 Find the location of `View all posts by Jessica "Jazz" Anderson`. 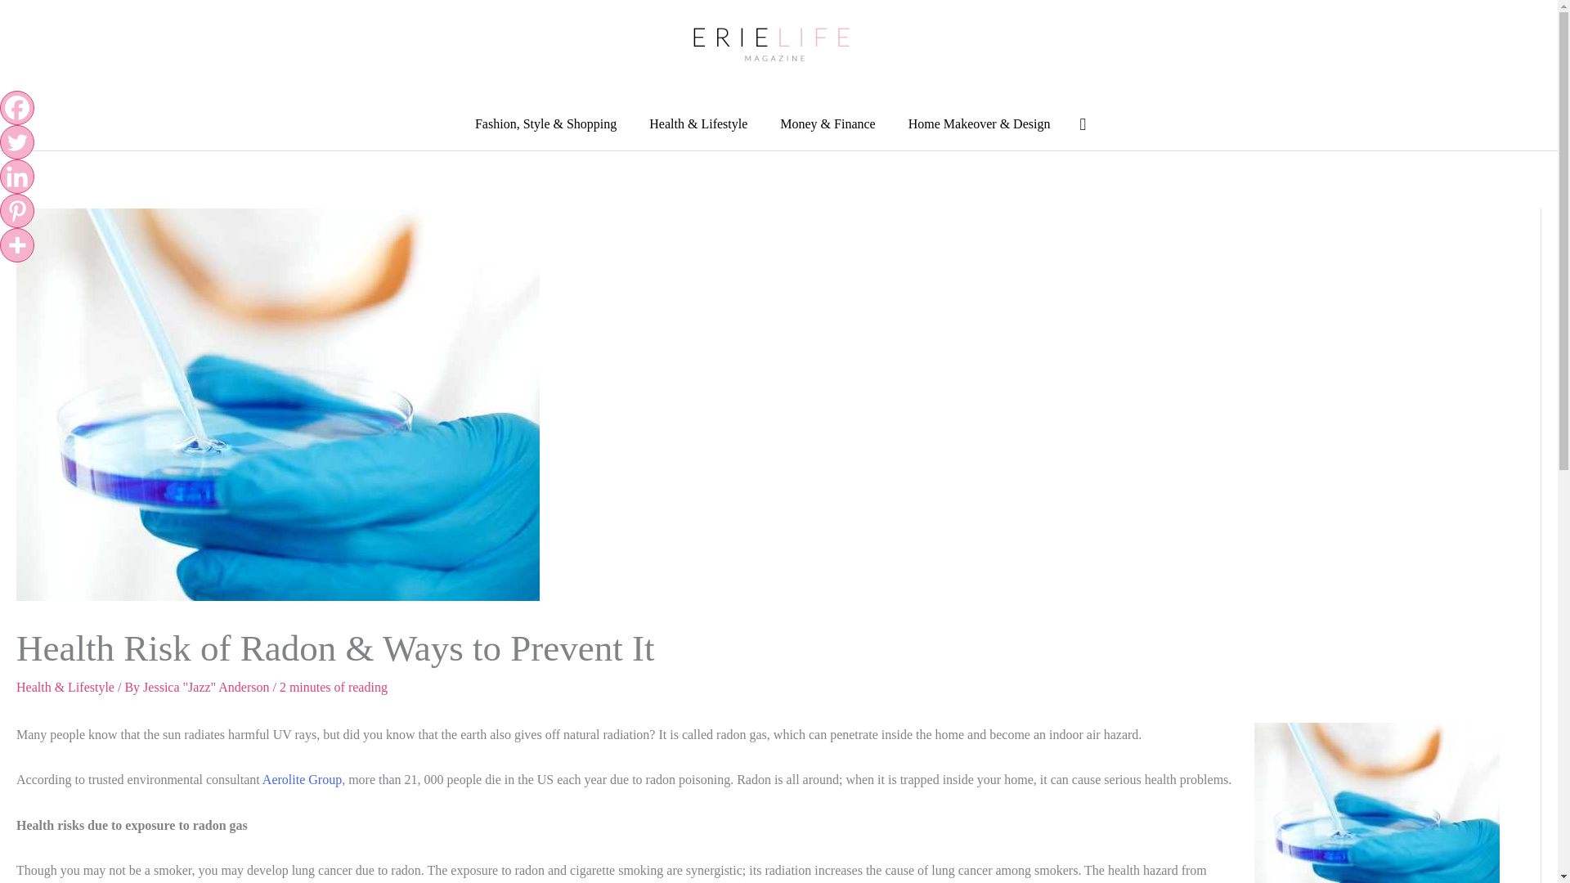

View all posts by Jessica "Jazz" Anderson is located at coordinates (207, 687).